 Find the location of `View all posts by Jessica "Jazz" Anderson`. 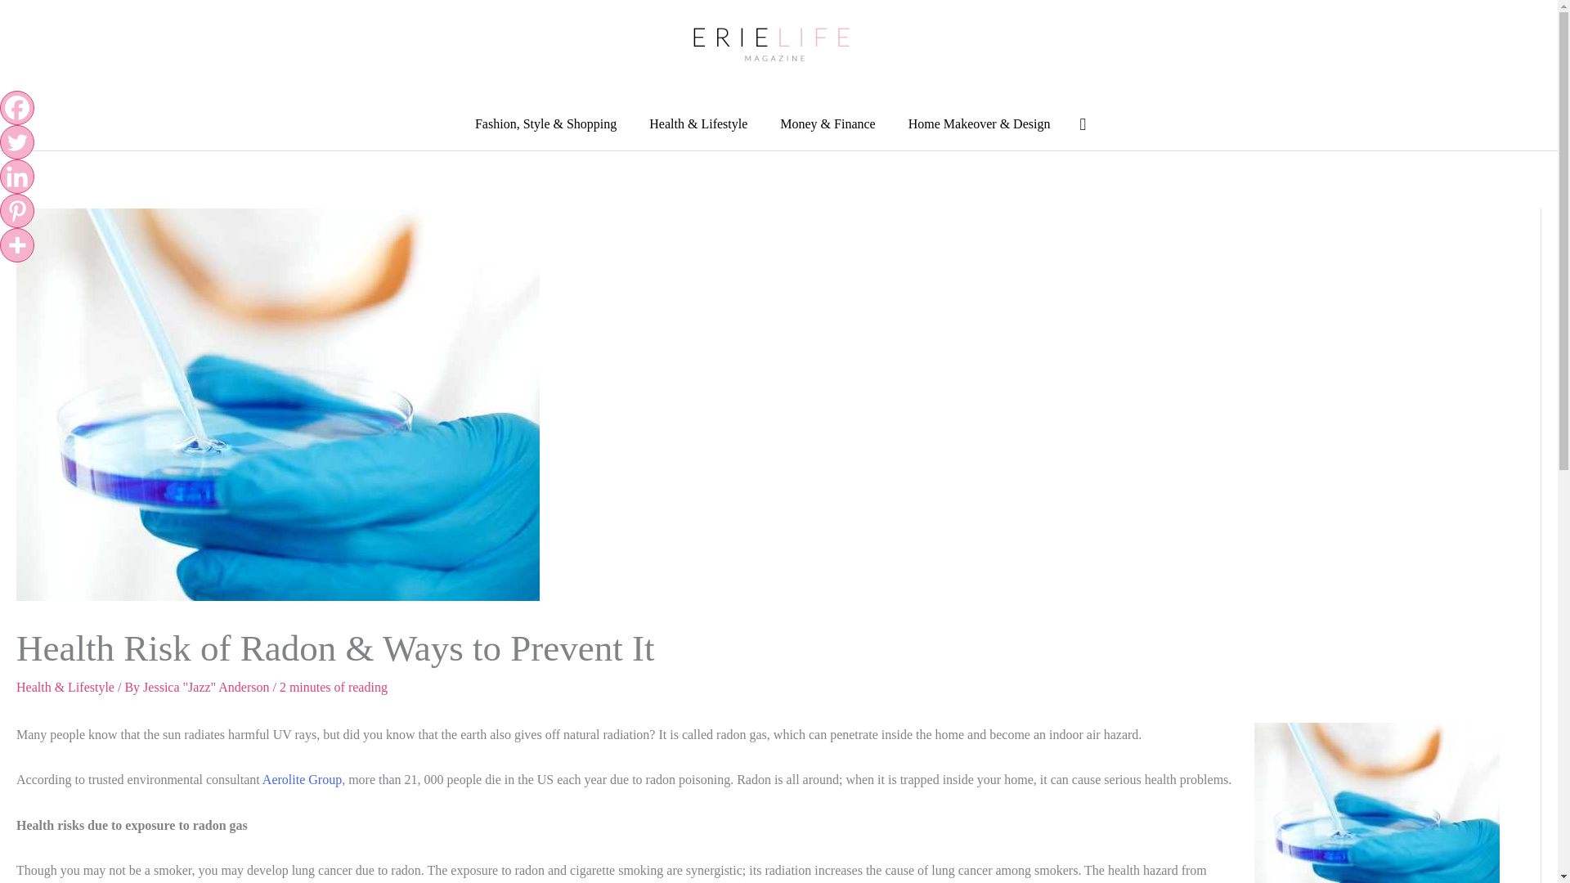

View all posts by Jessica "Jazz" Anderson is located at coordinates (207, 687).